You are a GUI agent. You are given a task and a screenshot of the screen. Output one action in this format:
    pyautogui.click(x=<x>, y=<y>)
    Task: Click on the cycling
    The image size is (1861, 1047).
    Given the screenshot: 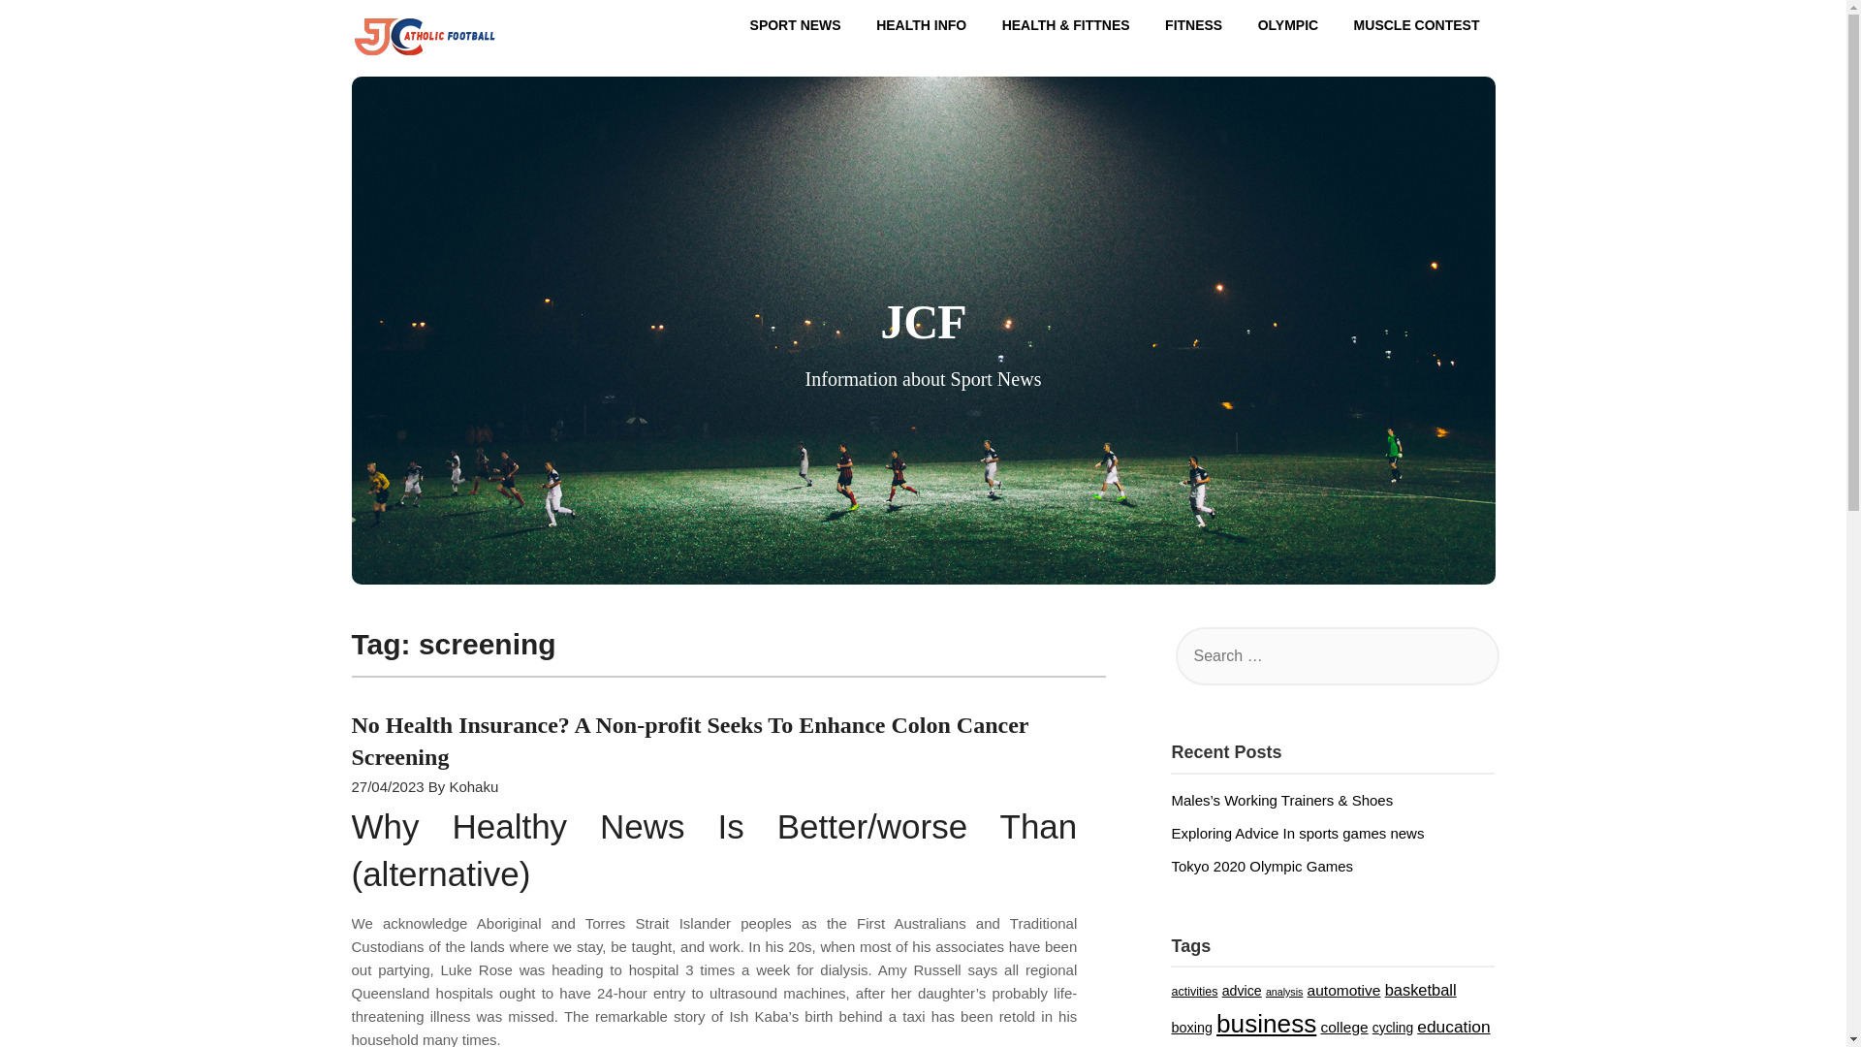 What is the action you would take?
    pyautogui.click(x=1392, y=1028)
    